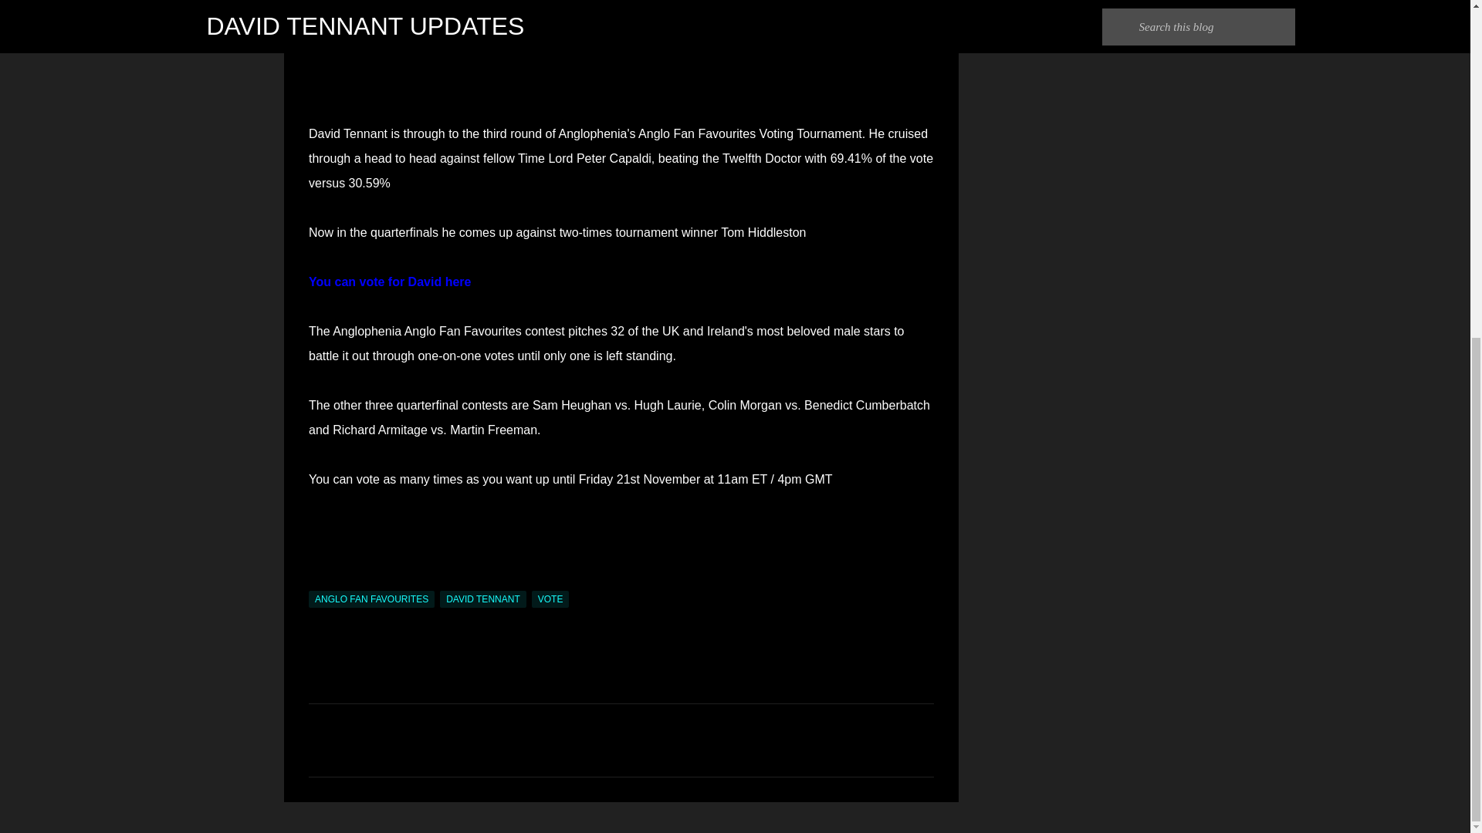  What do you see at coordinates (370, 599) in the screenshot?
I see `ANGLO FAN FAVOURITES` at bounding box center [370, 599].